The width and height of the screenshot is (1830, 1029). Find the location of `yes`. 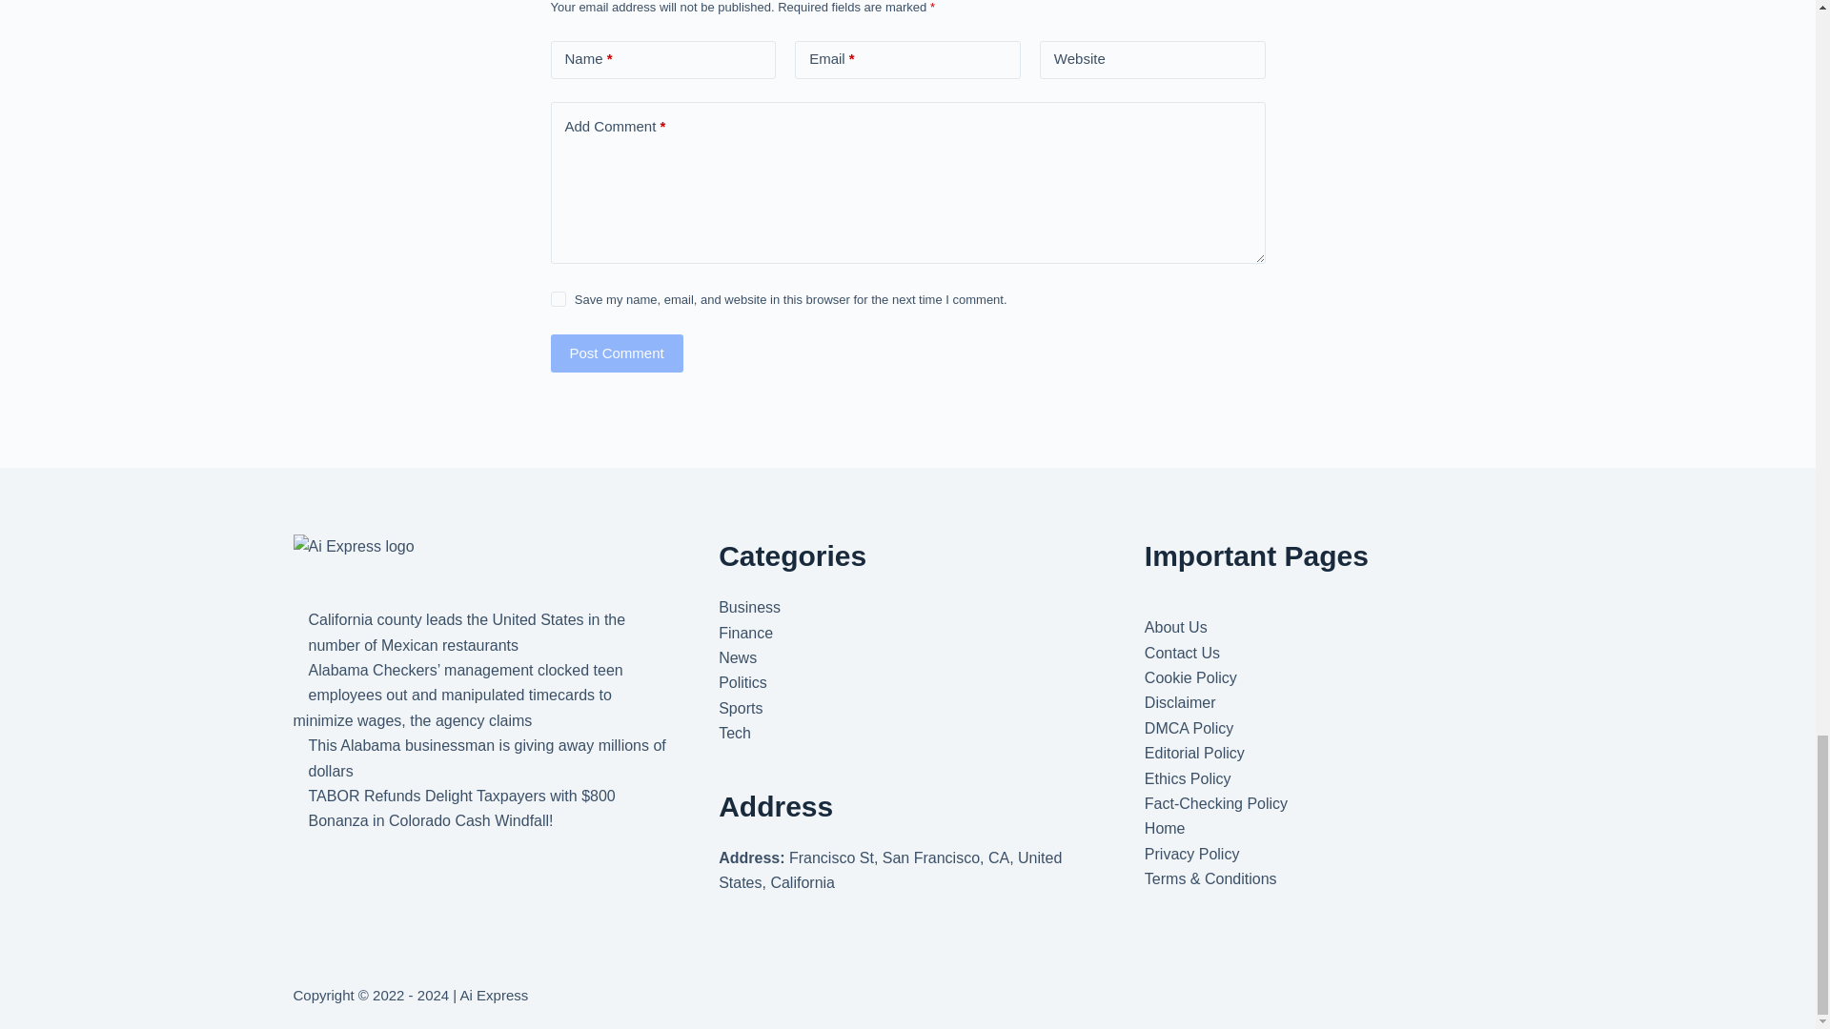

yes is located at coordinates (558, 298).